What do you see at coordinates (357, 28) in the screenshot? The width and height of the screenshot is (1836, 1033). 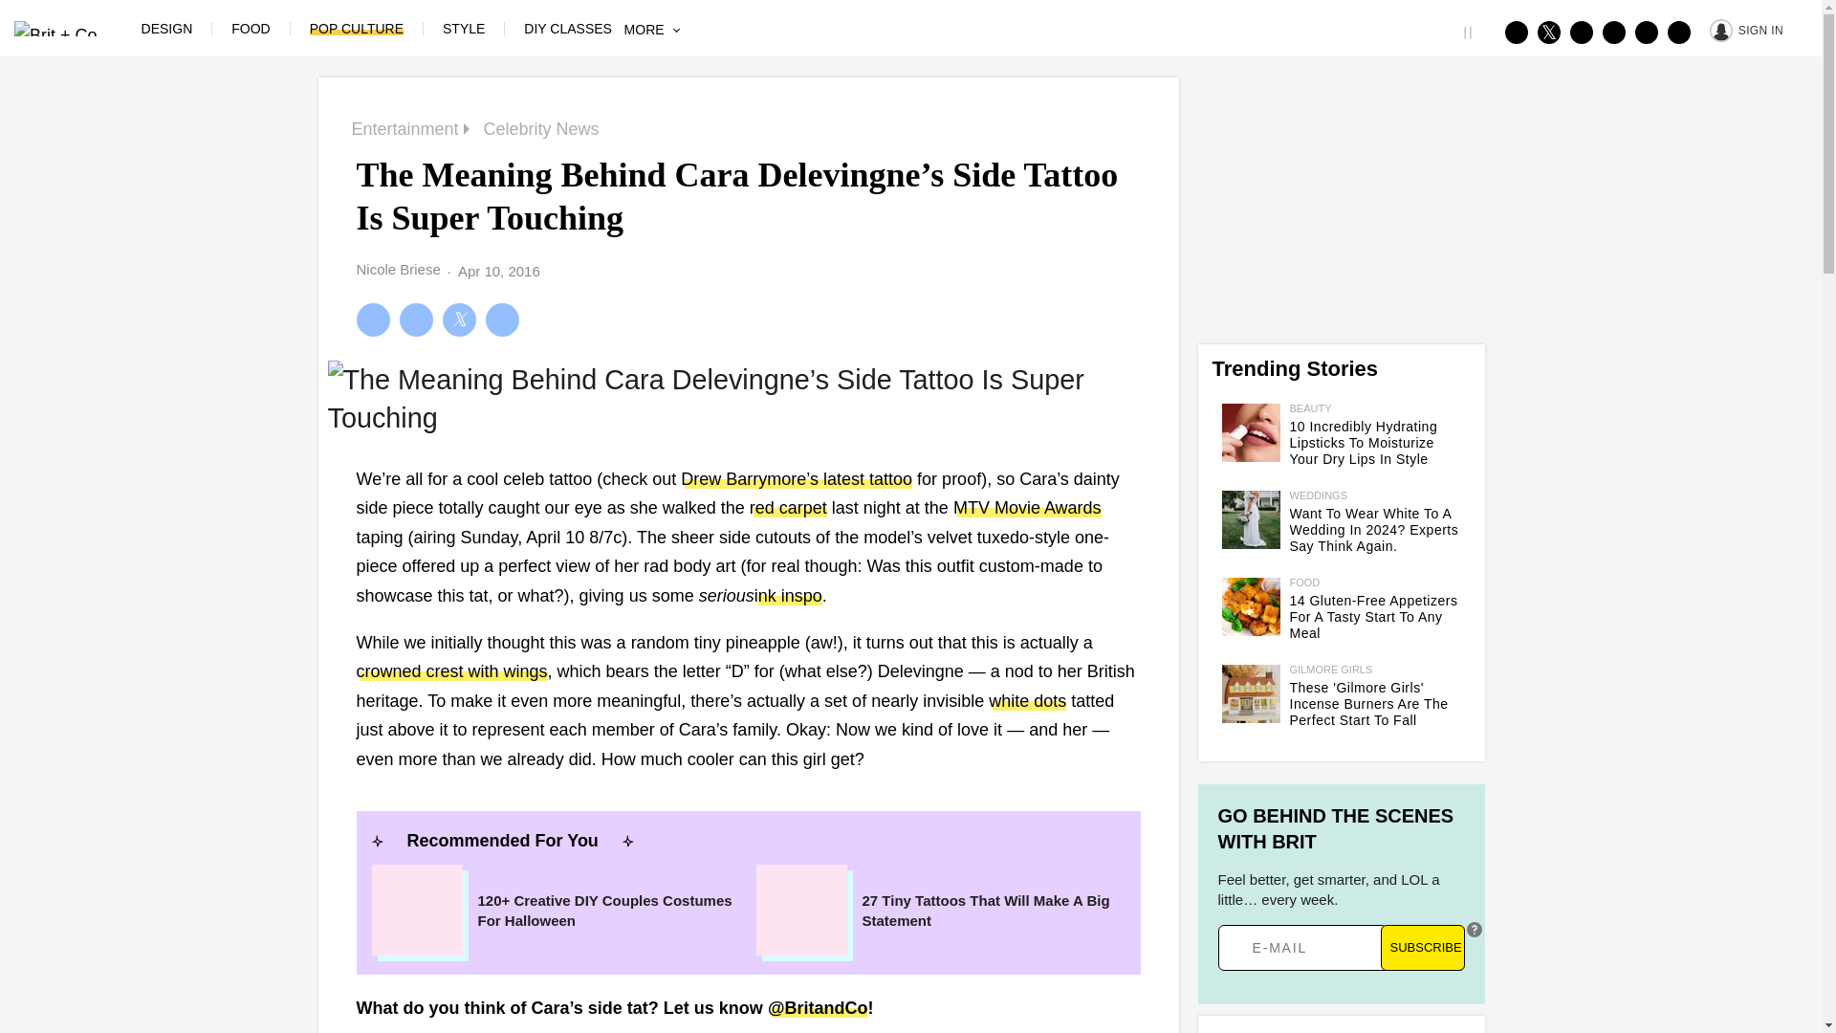 I see `POP CULTURE` at bounding box center [357, 28].